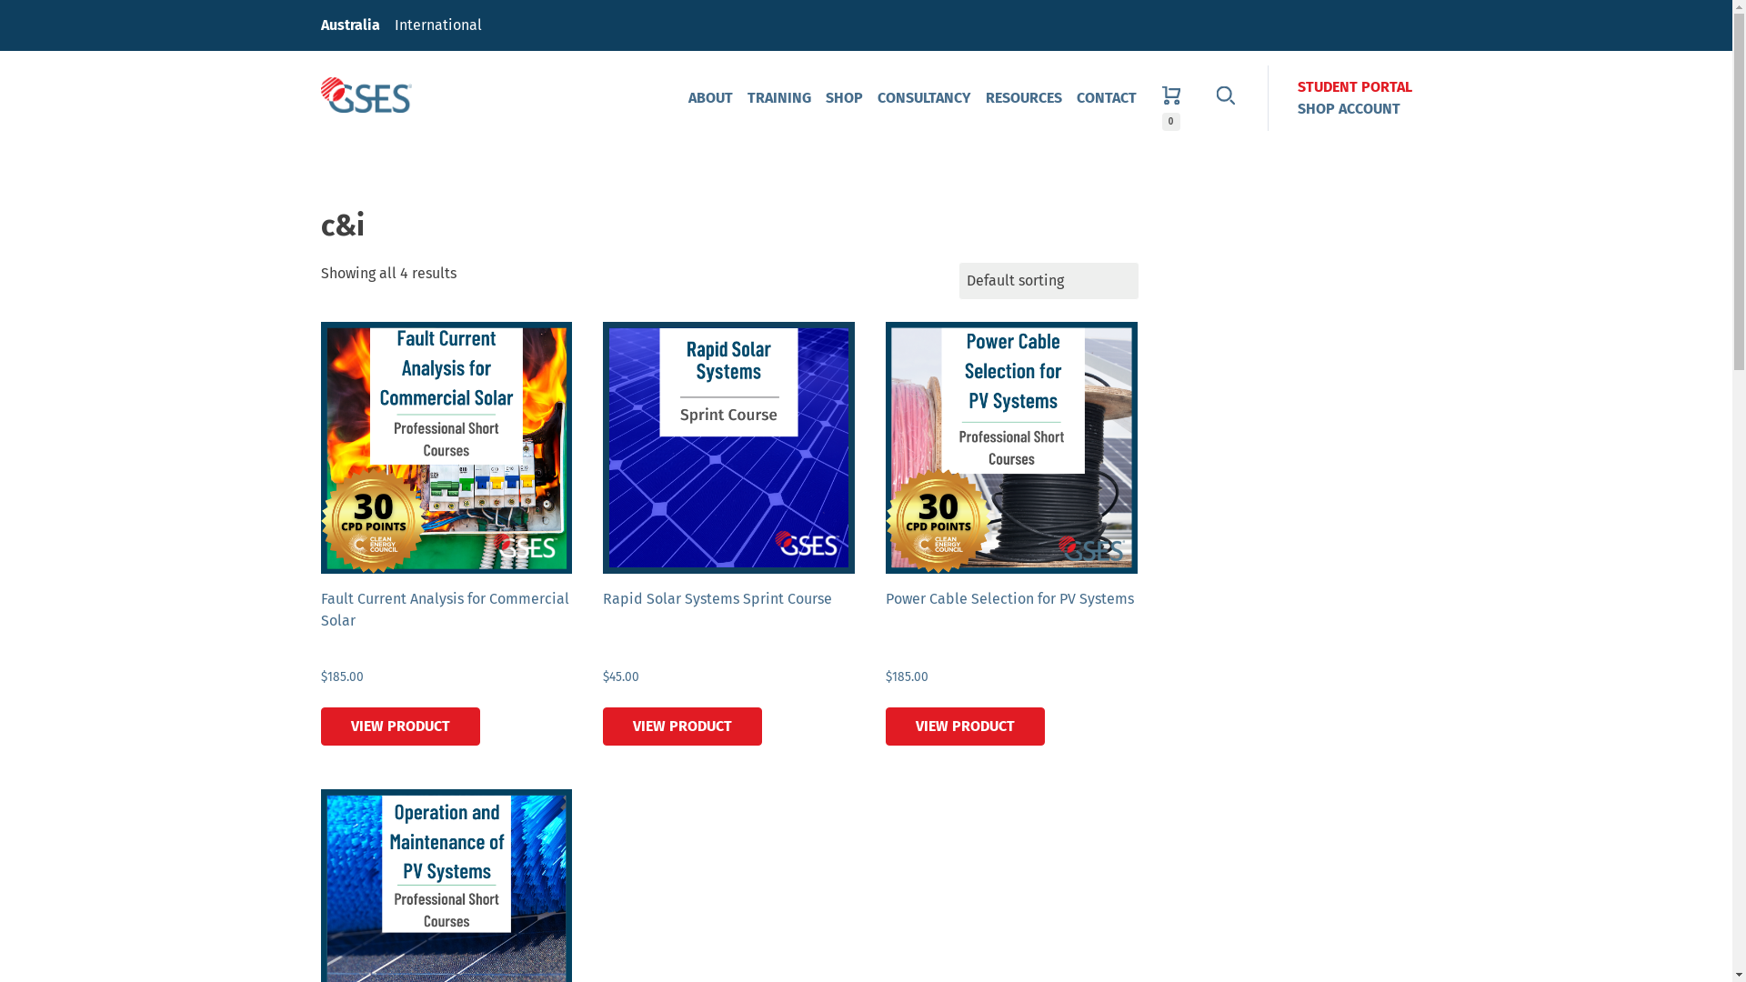  What do you see at coordinates (1348, 109) in the screenshot?
I see `SHOP ACCOUNT` at bounding box center [1348, 109].